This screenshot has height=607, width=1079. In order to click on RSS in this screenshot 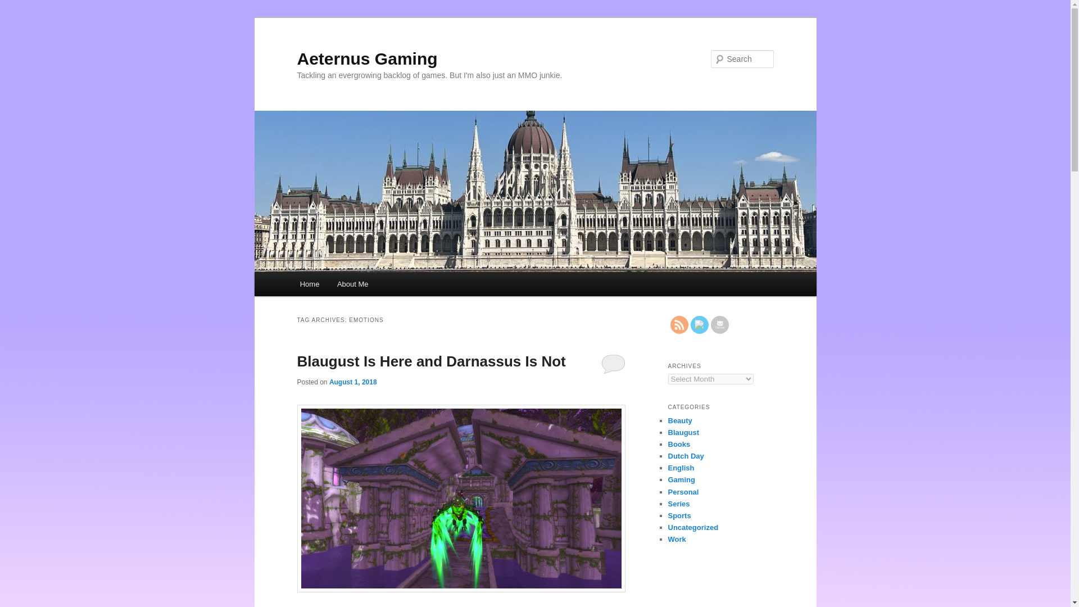, I will do `click(679, 325)`.